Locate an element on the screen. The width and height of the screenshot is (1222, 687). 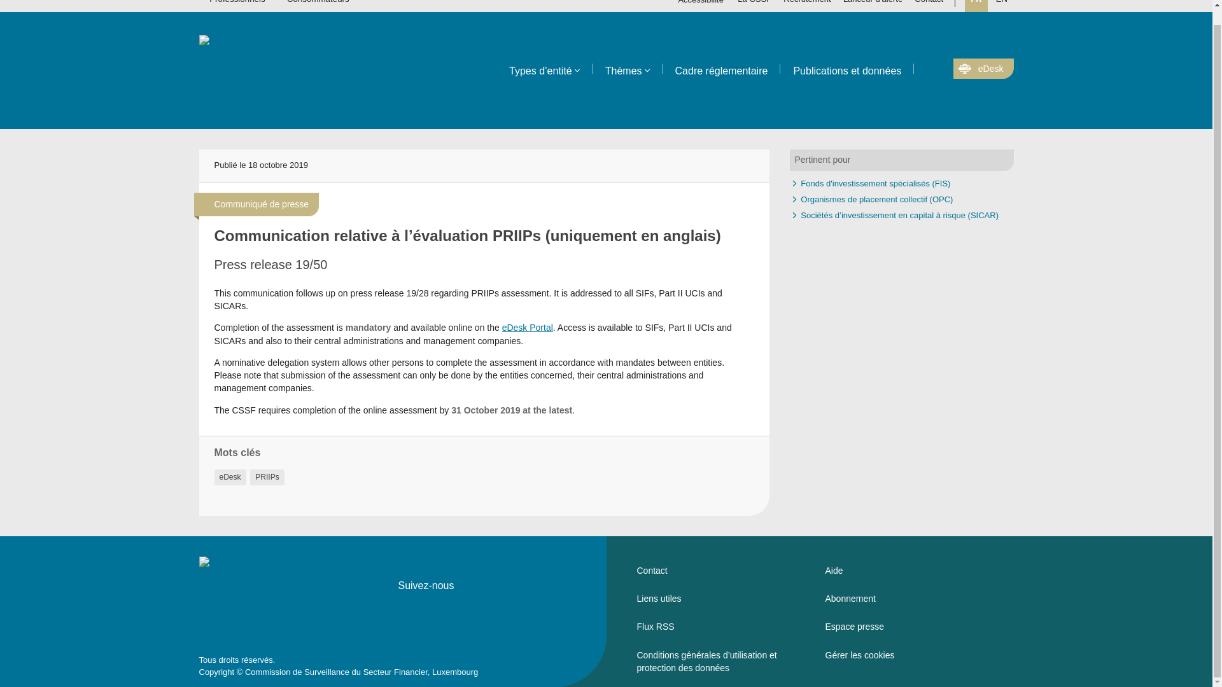
Consommateurs is located at coordinates (317, 6).